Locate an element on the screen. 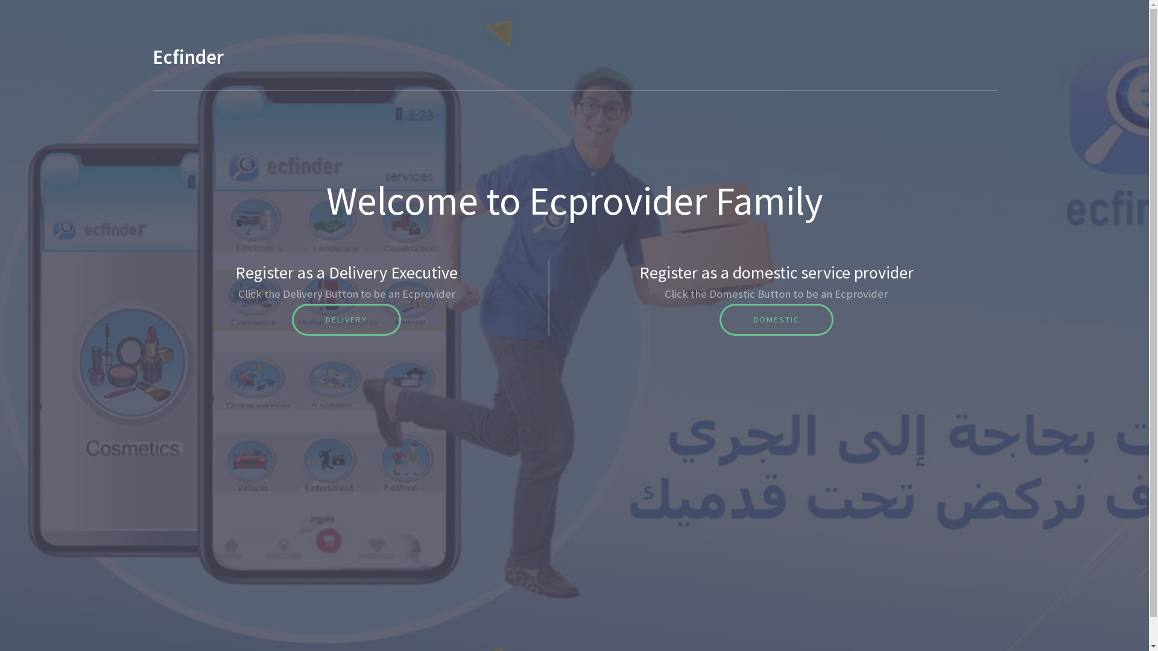 This screenshot has width=1158, height=651. DELIVERY is located at coordinates (346, 319).